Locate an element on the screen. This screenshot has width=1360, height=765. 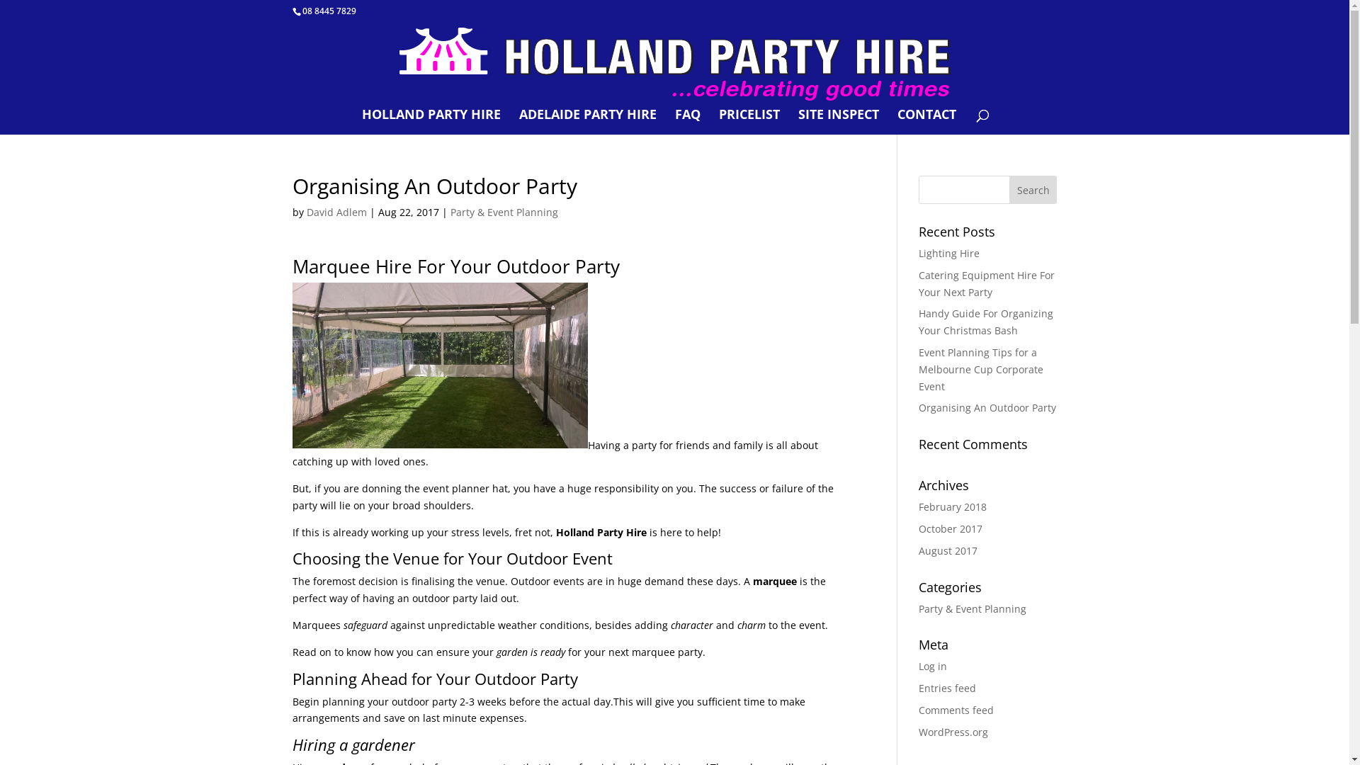
Log in is located at coordinates (933, 666).